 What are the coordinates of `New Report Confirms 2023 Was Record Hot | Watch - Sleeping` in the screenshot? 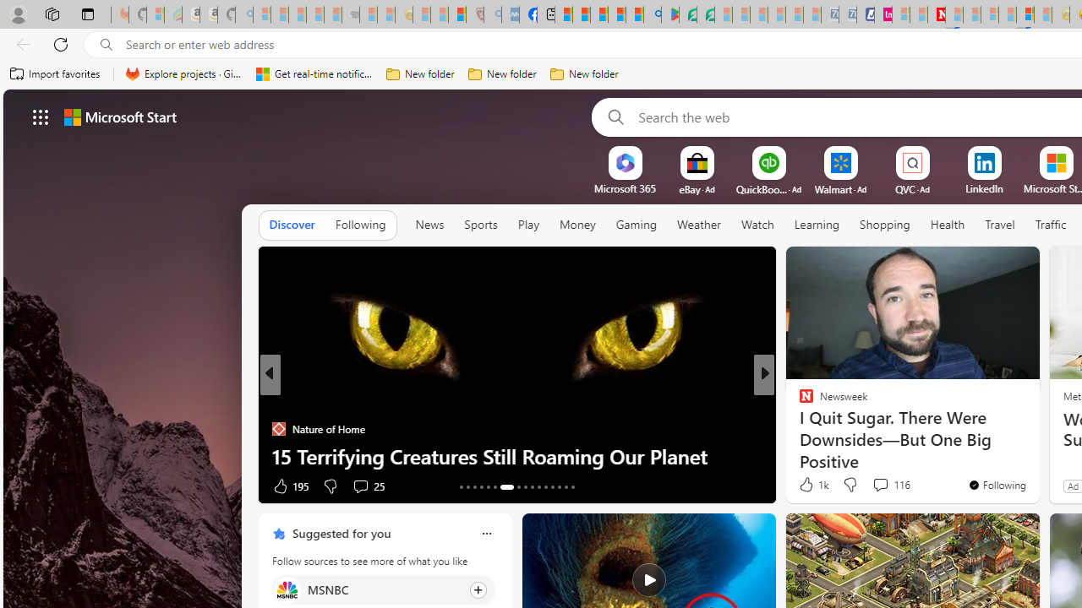 It's located at (333, 15).